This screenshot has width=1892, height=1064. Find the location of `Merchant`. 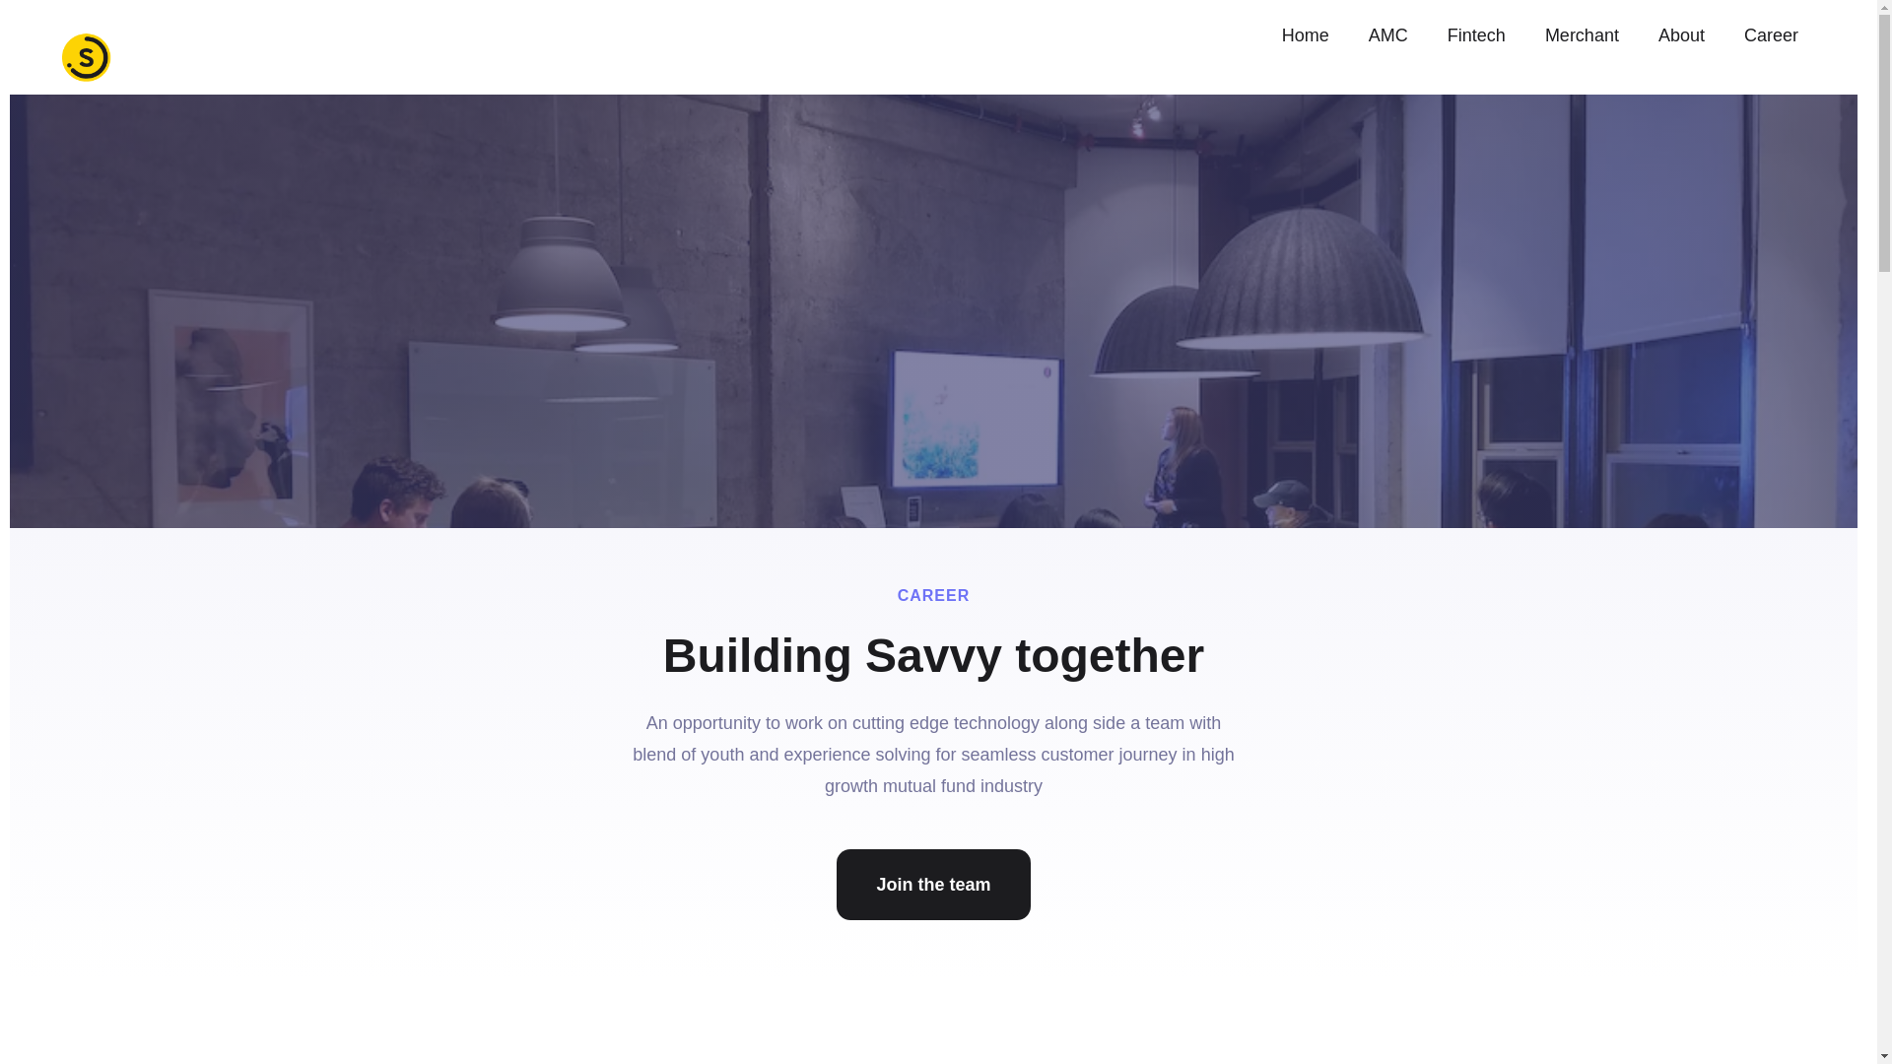

Merchant is located at coordinates (1581, 35).